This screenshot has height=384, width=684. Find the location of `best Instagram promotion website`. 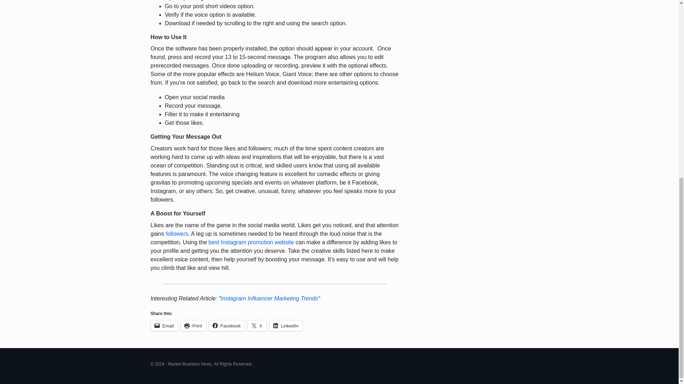

best Instagram promotion website is located at coordinates (251, 242).